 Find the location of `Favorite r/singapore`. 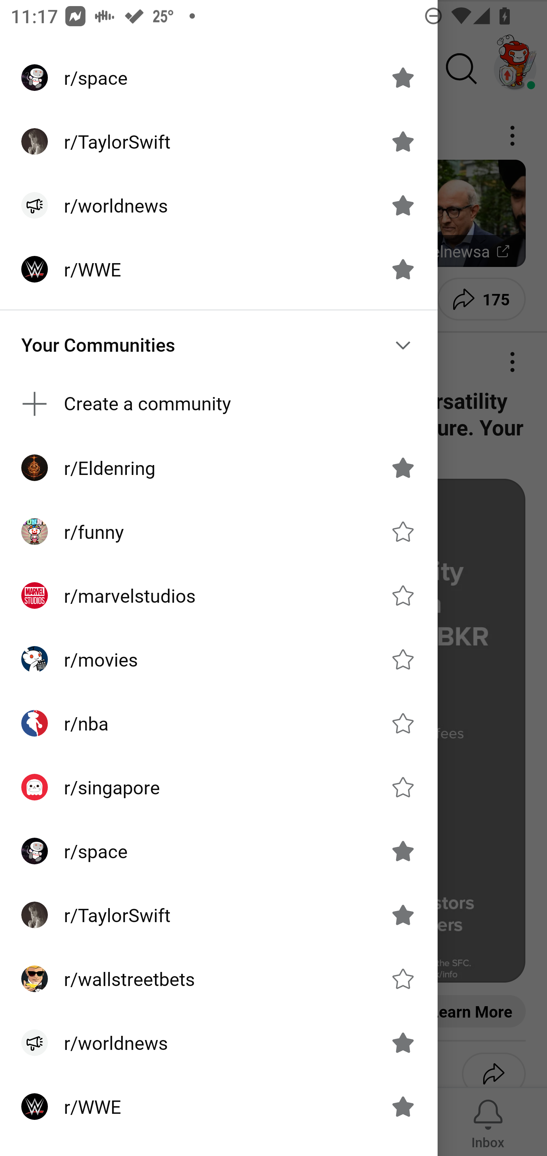

Favorite r/singapore is located at coordinates (403, 787).